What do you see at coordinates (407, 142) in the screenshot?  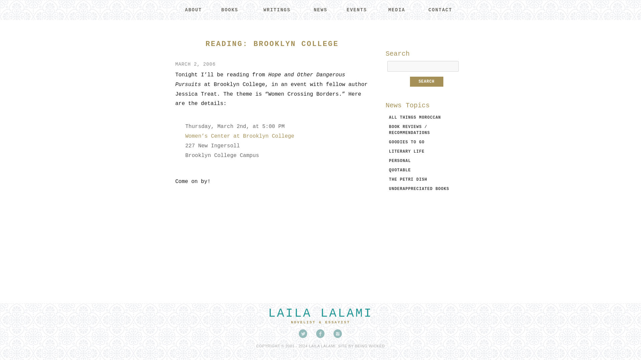 I see `GOODIES TO GO` at bounding box center [407, 142].